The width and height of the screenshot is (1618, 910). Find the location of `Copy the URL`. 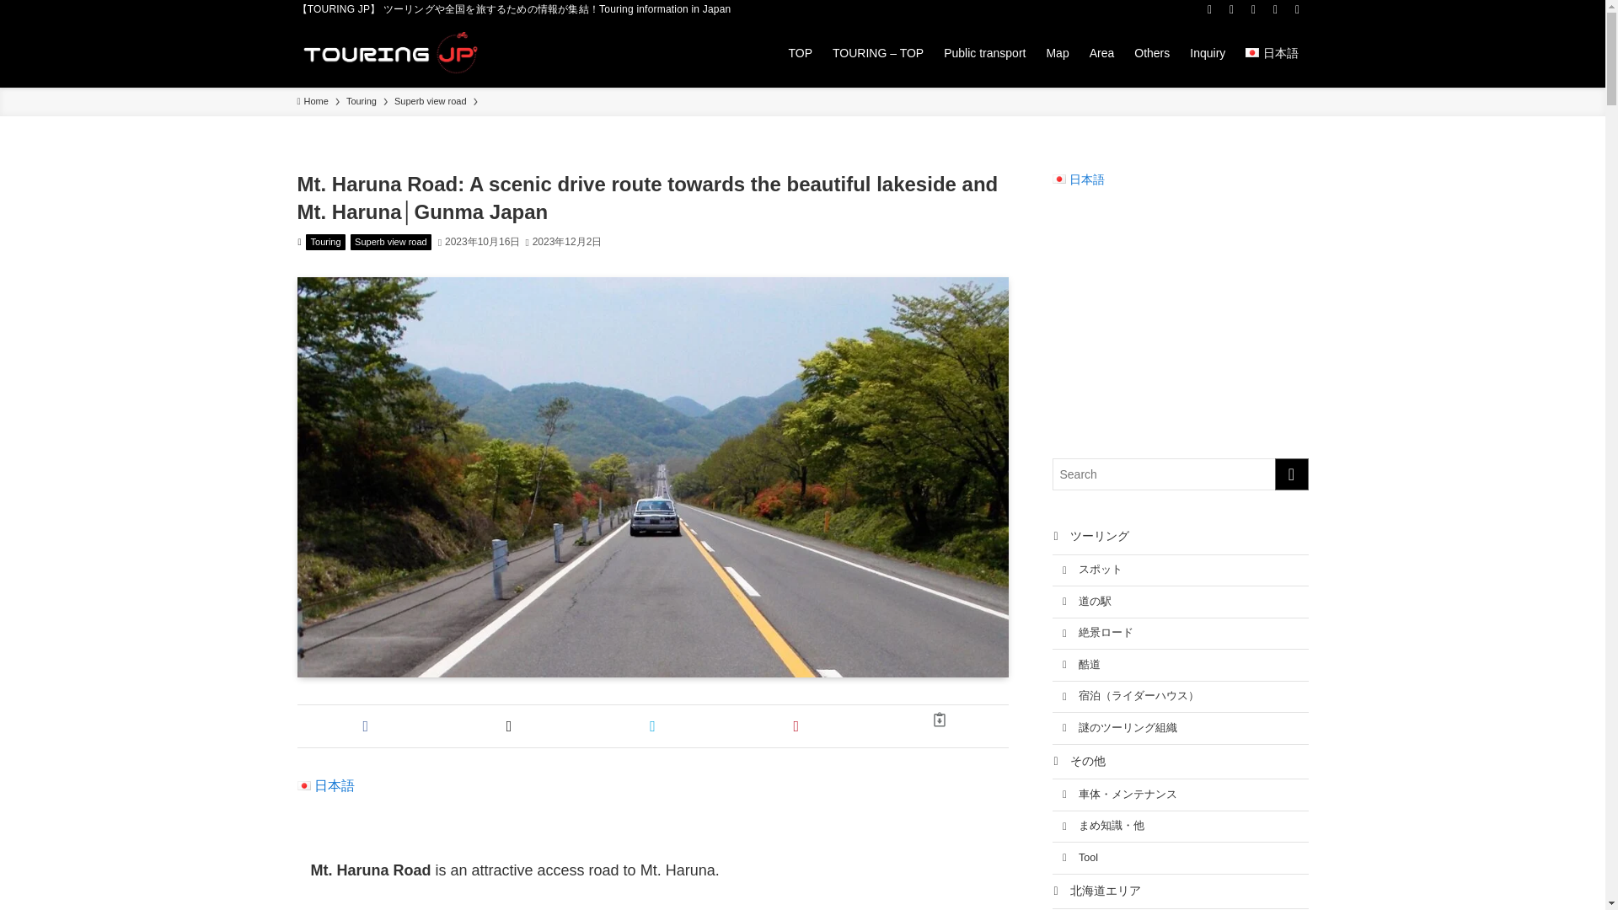

Copy the URL is located at coordinates (940, 719).